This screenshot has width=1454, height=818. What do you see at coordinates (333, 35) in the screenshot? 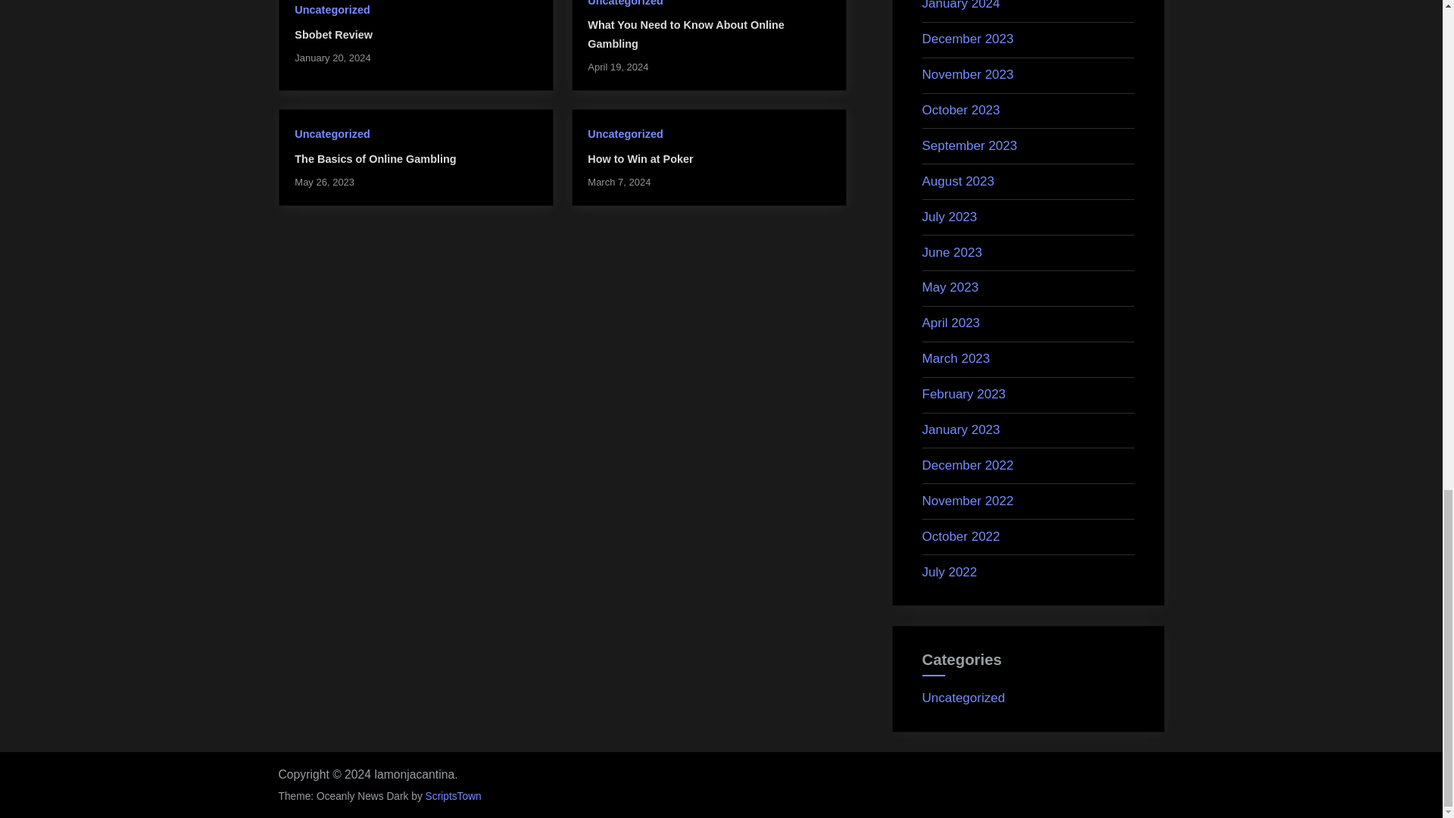
I see `Sbobet Review` at bounding box center [333, 35].